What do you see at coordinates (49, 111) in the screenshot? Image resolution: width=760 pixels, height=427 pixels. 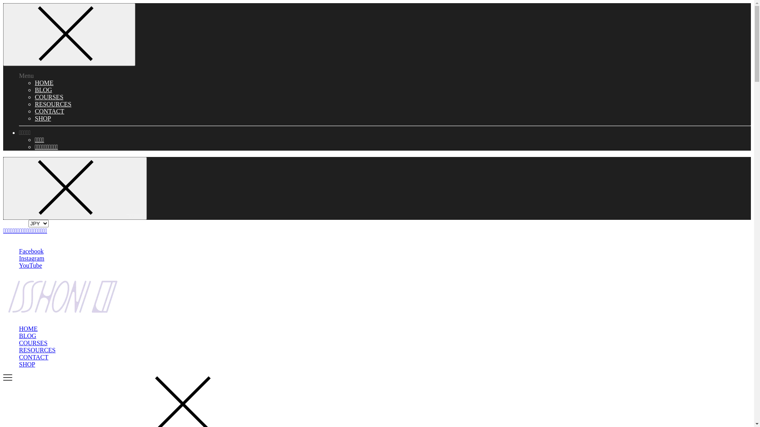 I see `CONTACT` at bounding box center [49, 111].